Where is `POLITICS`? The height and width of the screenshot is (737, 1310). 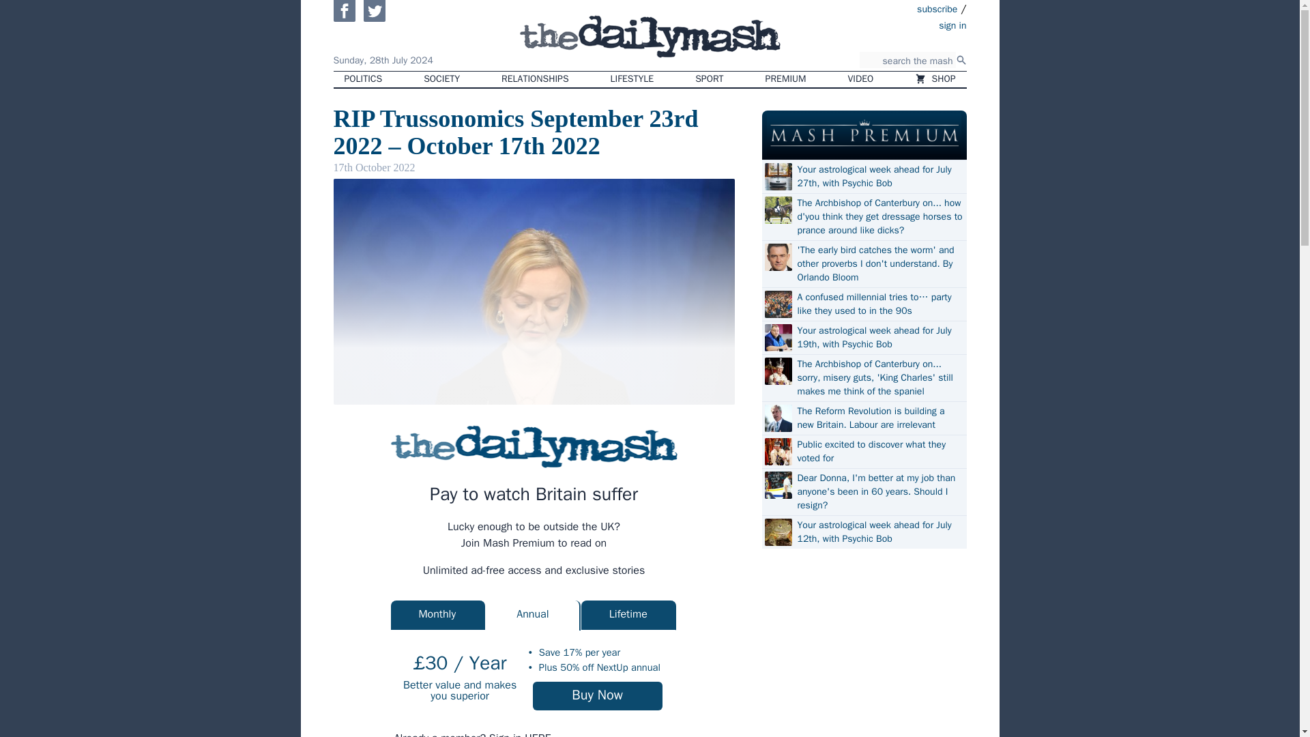 POLITICS is located at coordinates (363, 79).